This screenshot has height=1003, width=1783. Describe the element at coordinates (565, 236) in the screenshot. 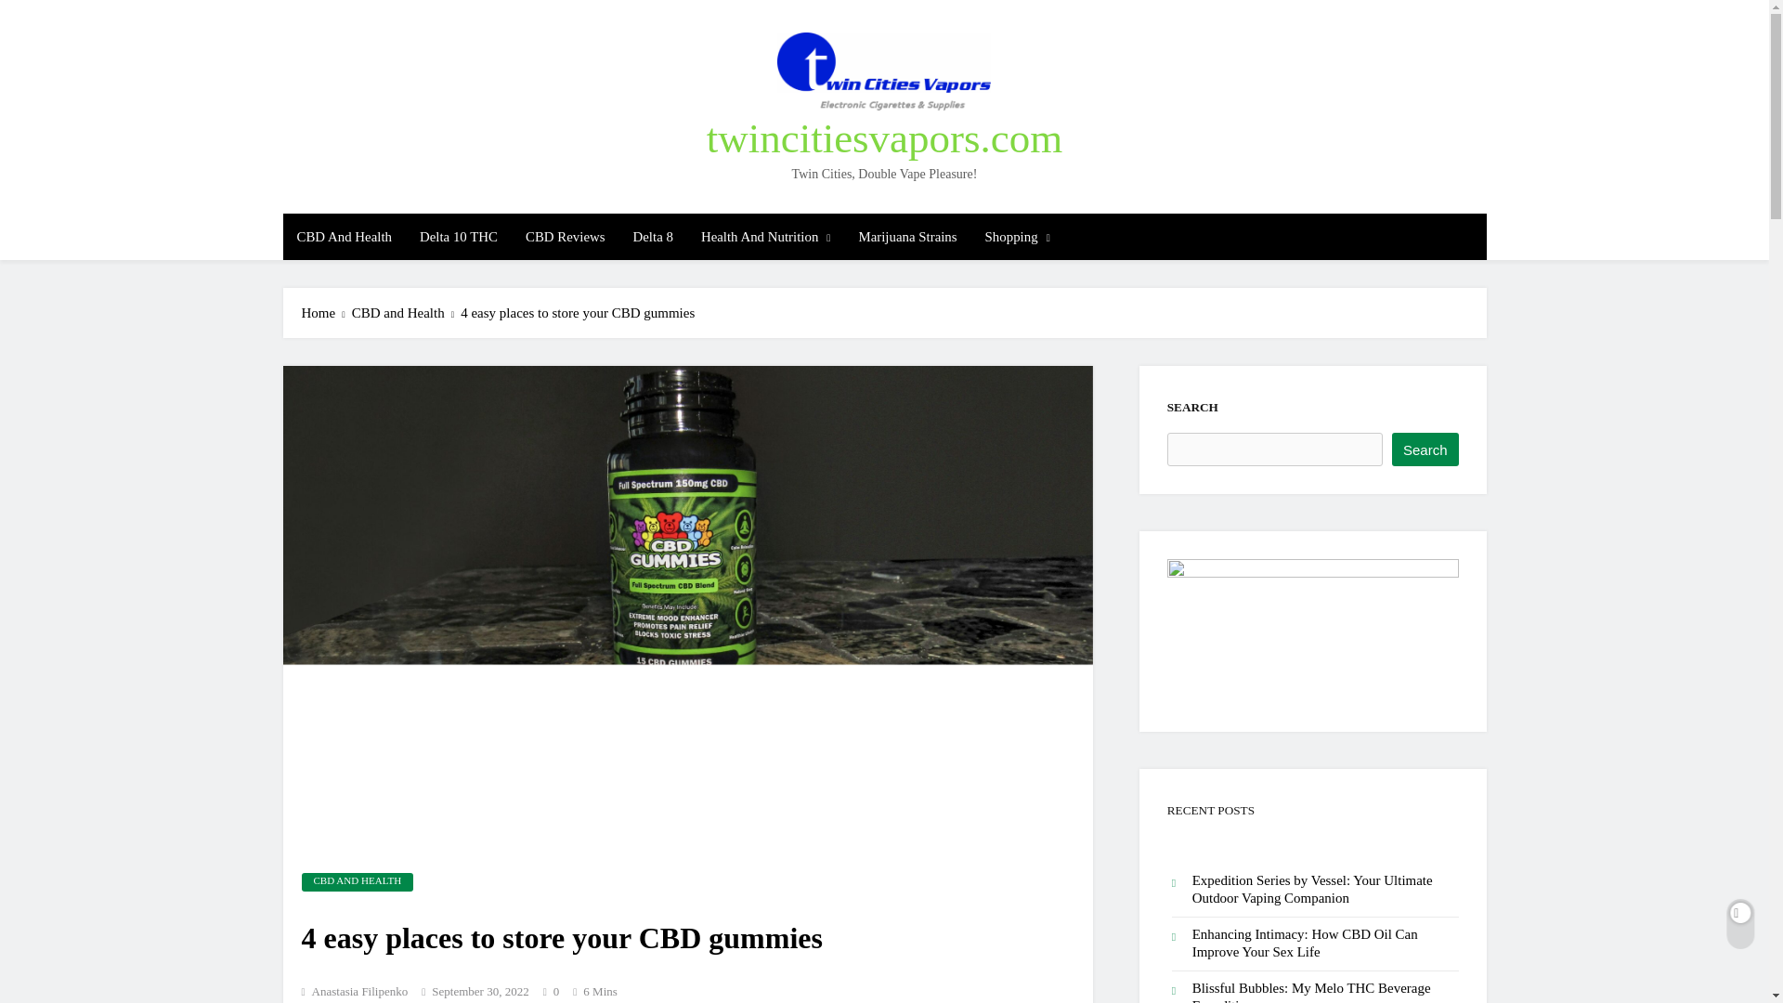

I see `CBD Reviews` at that location.